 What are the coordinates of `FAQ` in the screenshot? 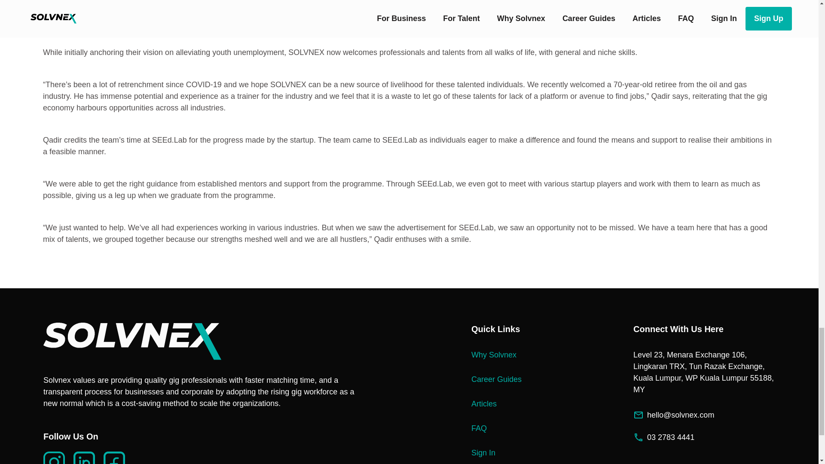 It's located at (512, 428).